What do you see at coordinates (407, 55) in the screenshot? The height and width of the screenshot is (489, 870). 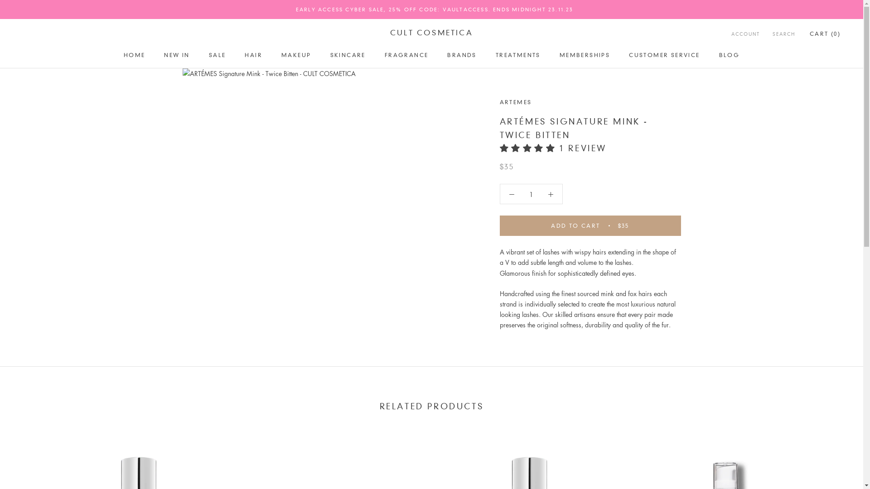 I see `FRAGRANCE` at bounding box center [407, 55].